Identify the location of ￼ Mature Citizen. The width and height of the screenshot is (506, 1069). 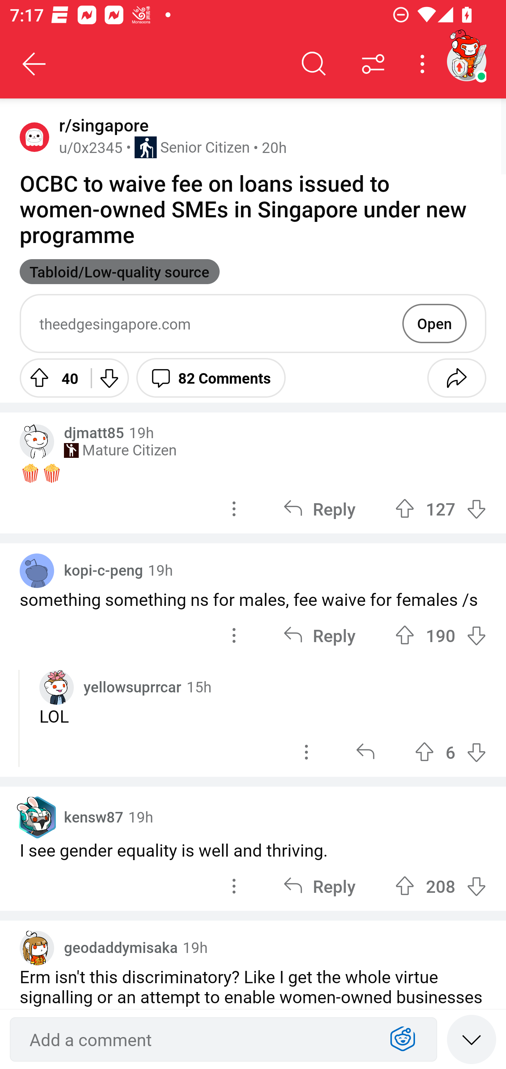
(120, 450).